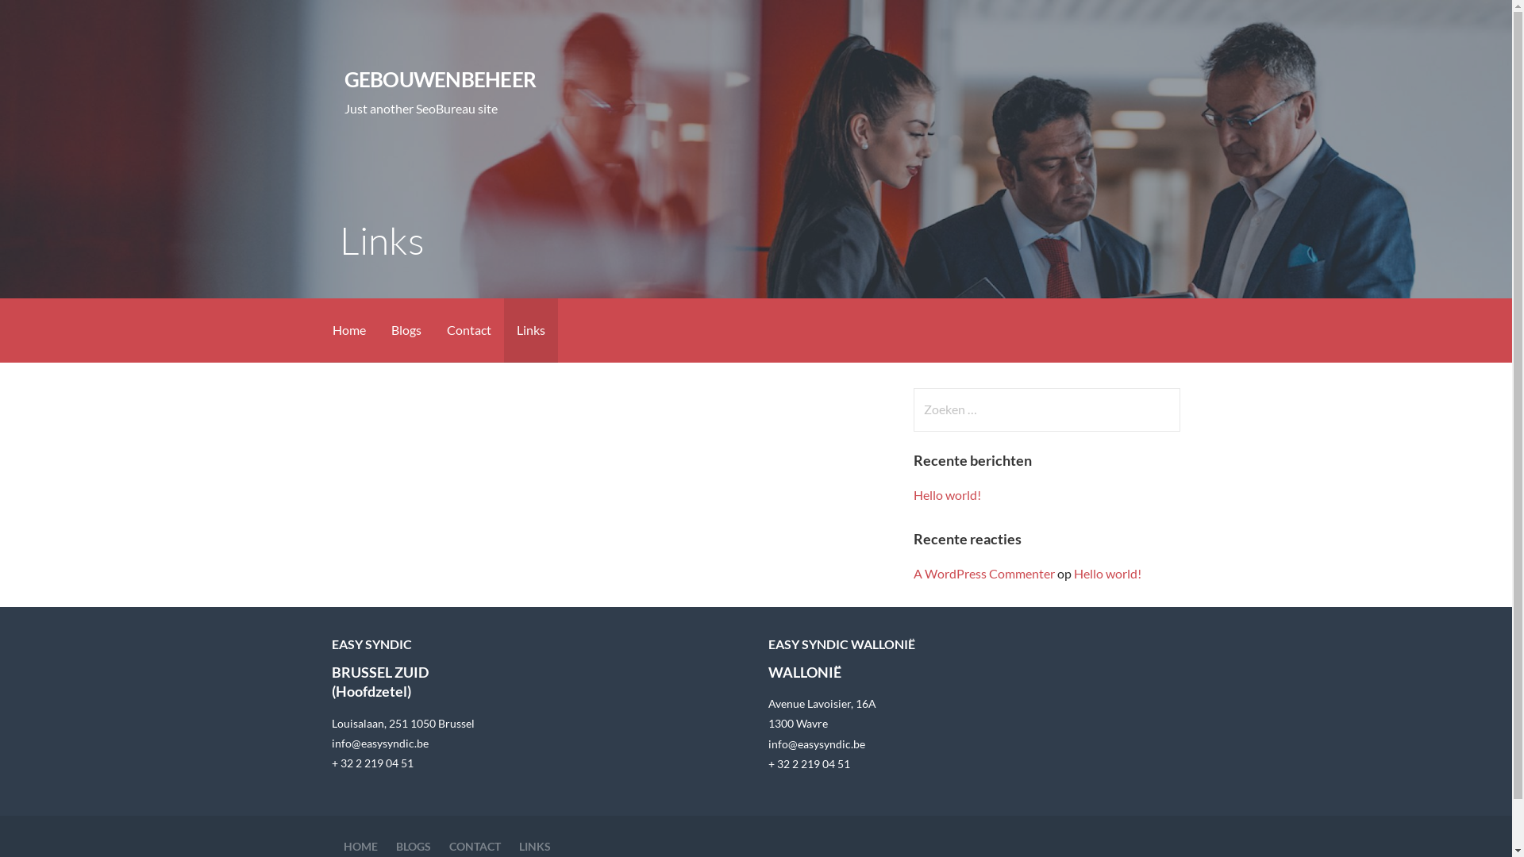 The width and height of the screenshot is (1524, 857). I want to click on Blogs, so click(406, 330).